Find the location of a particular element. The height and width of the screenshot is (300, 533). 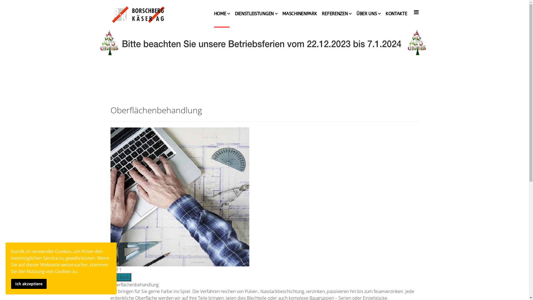

Menu is located at coordinates (416, 12).